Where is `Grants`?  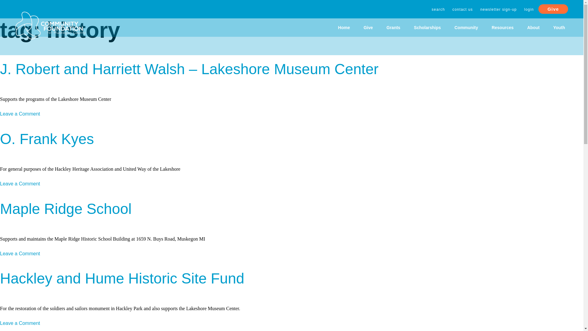
Grants is located at coordinates (393, 28).